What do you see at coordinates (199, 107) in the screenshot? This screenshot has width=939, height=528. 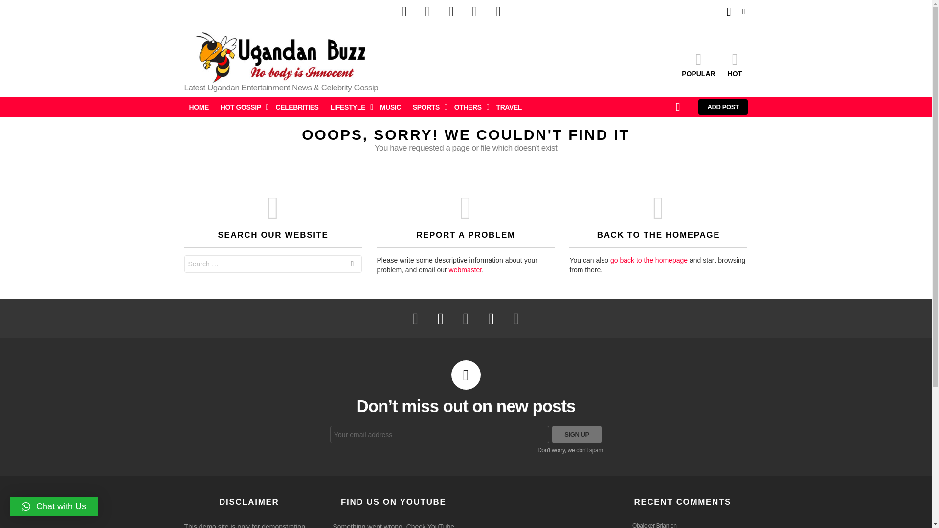 I see `HOME` at bounding box center [199, 107].